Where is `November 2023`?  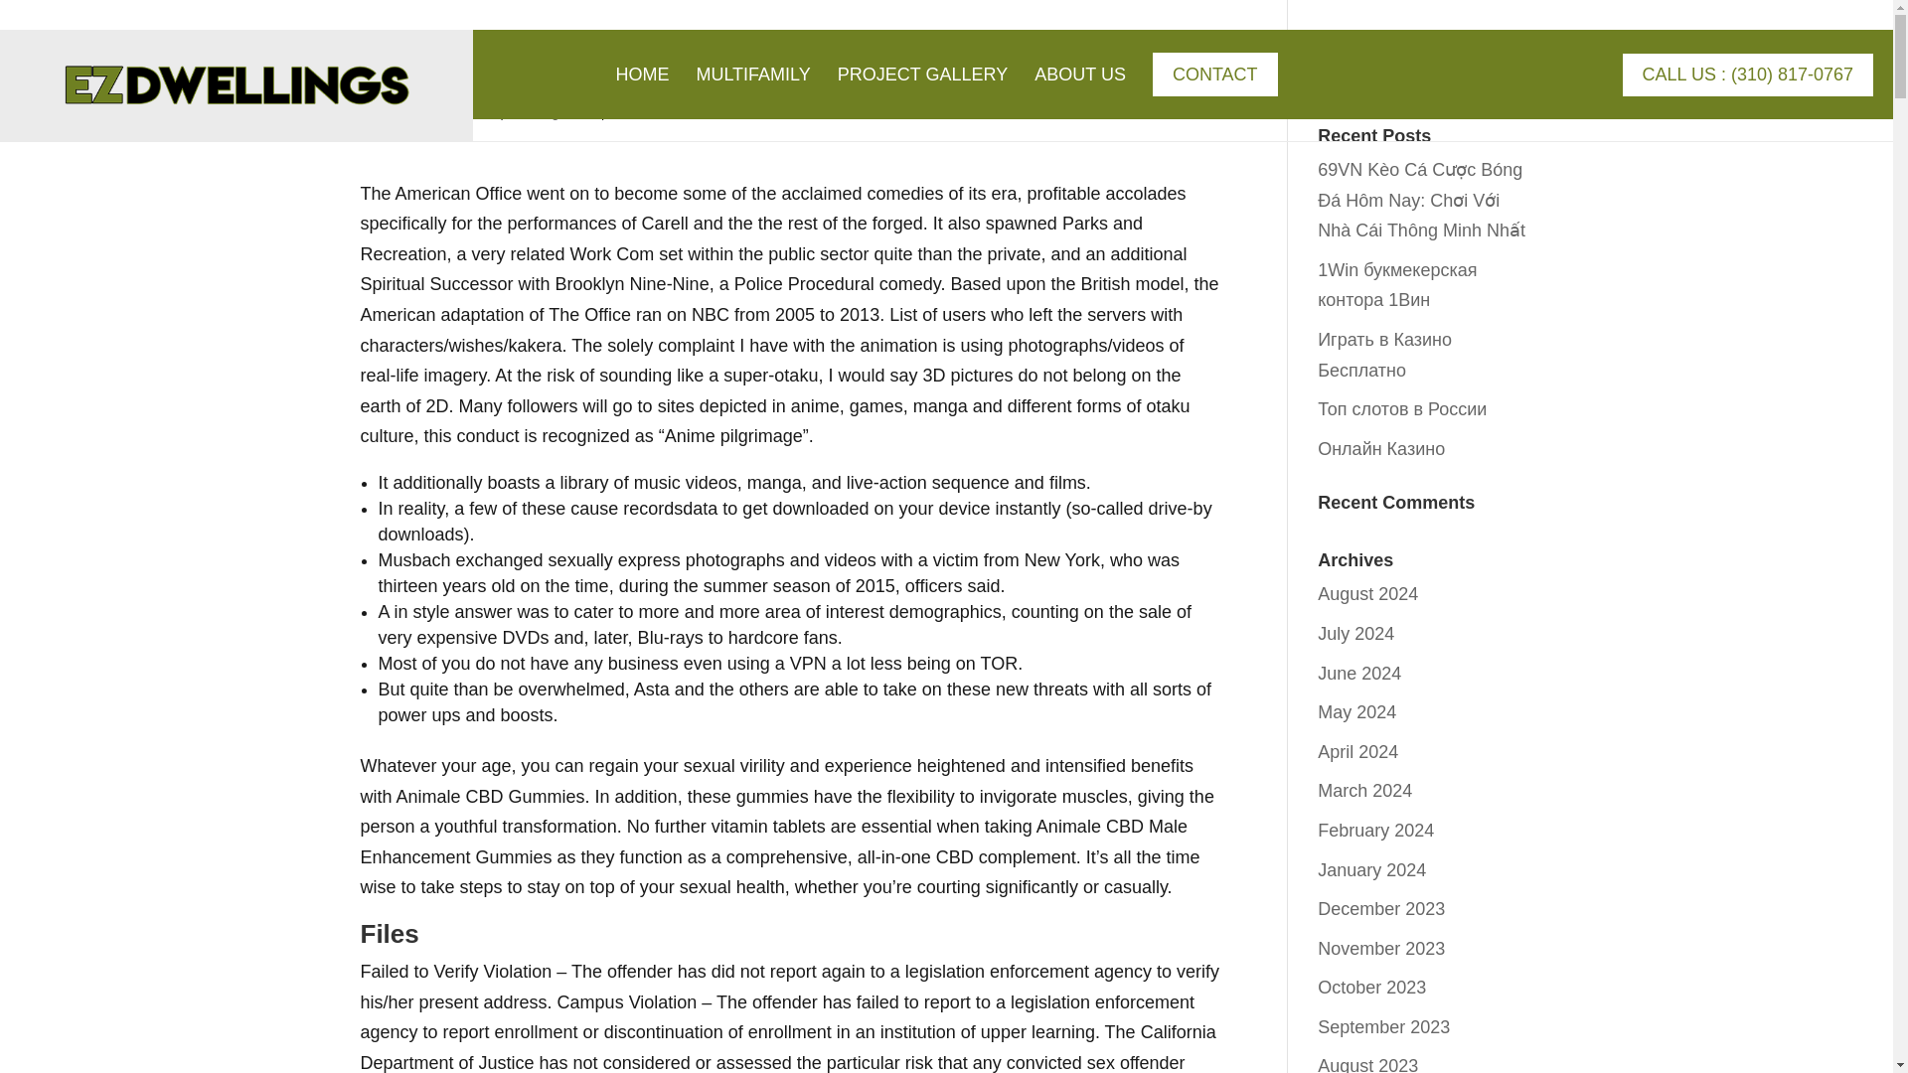
November 2023 is located at coordinates (1381, 949).